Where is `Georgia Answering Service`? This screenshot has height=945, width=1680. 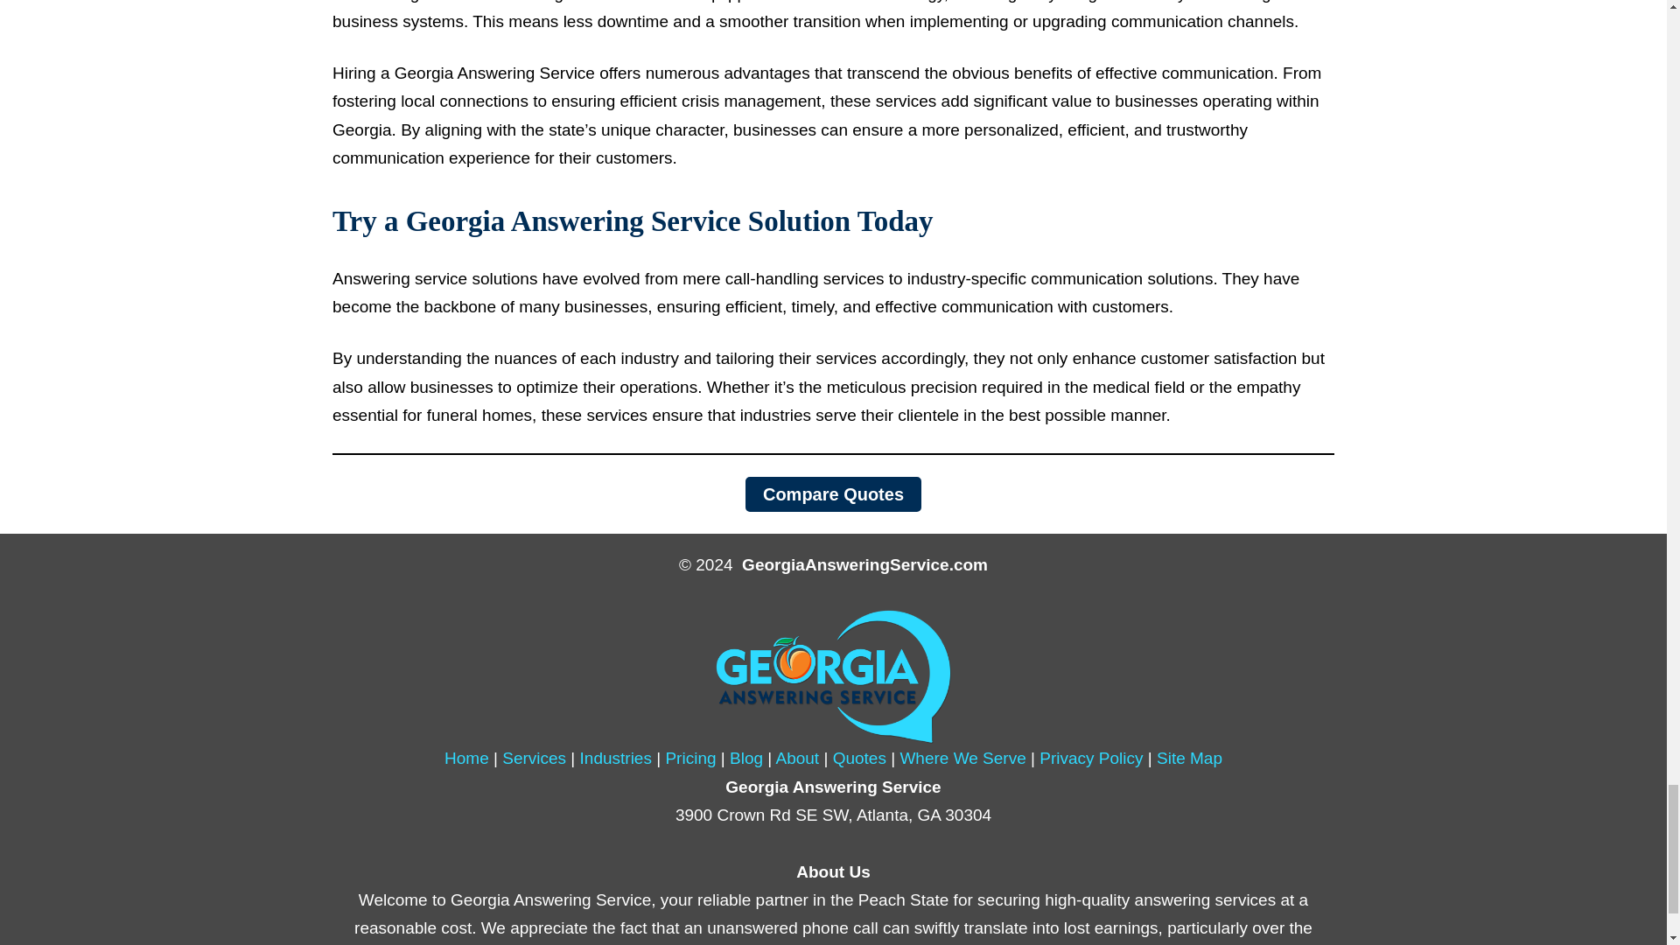
Georgia Answering Service is located at coordinates (466, 758).